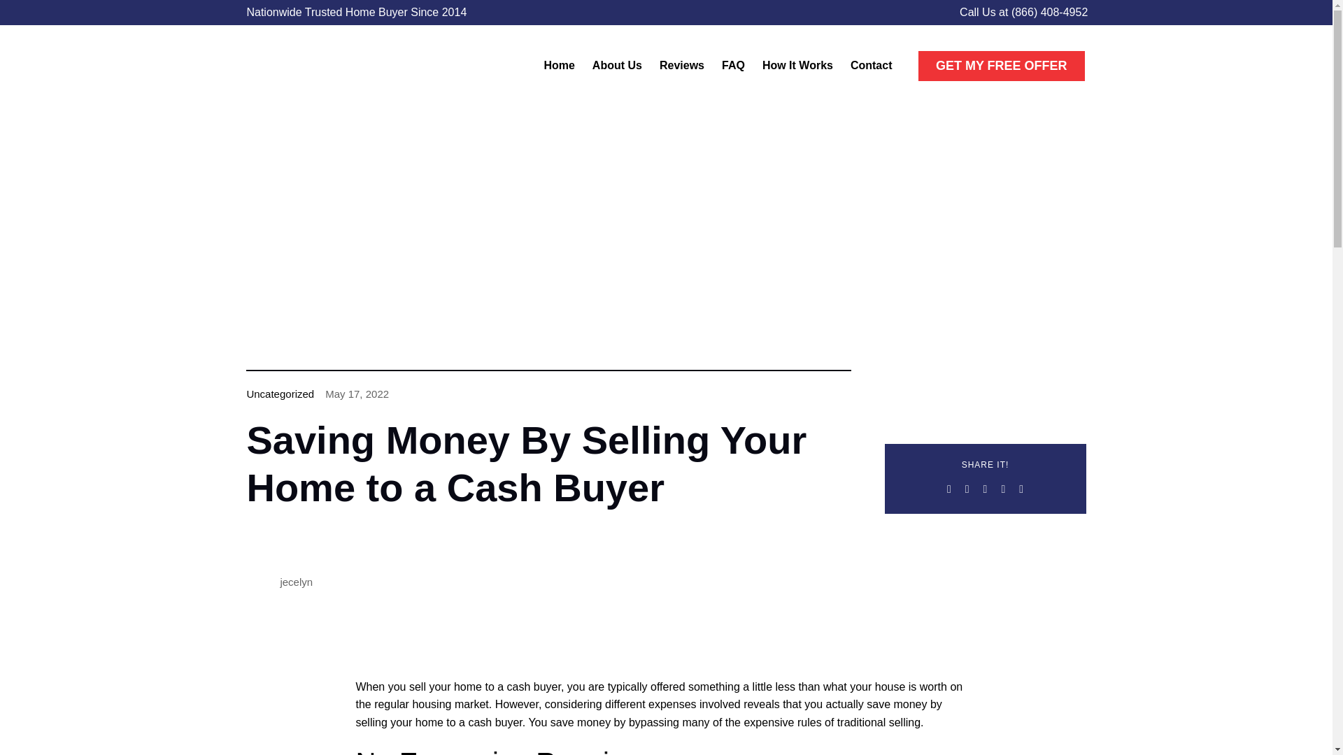 Image resolution: width=1343 pixels, height=755 pixels. I want to click on Uncategorized, so click(280, 394).